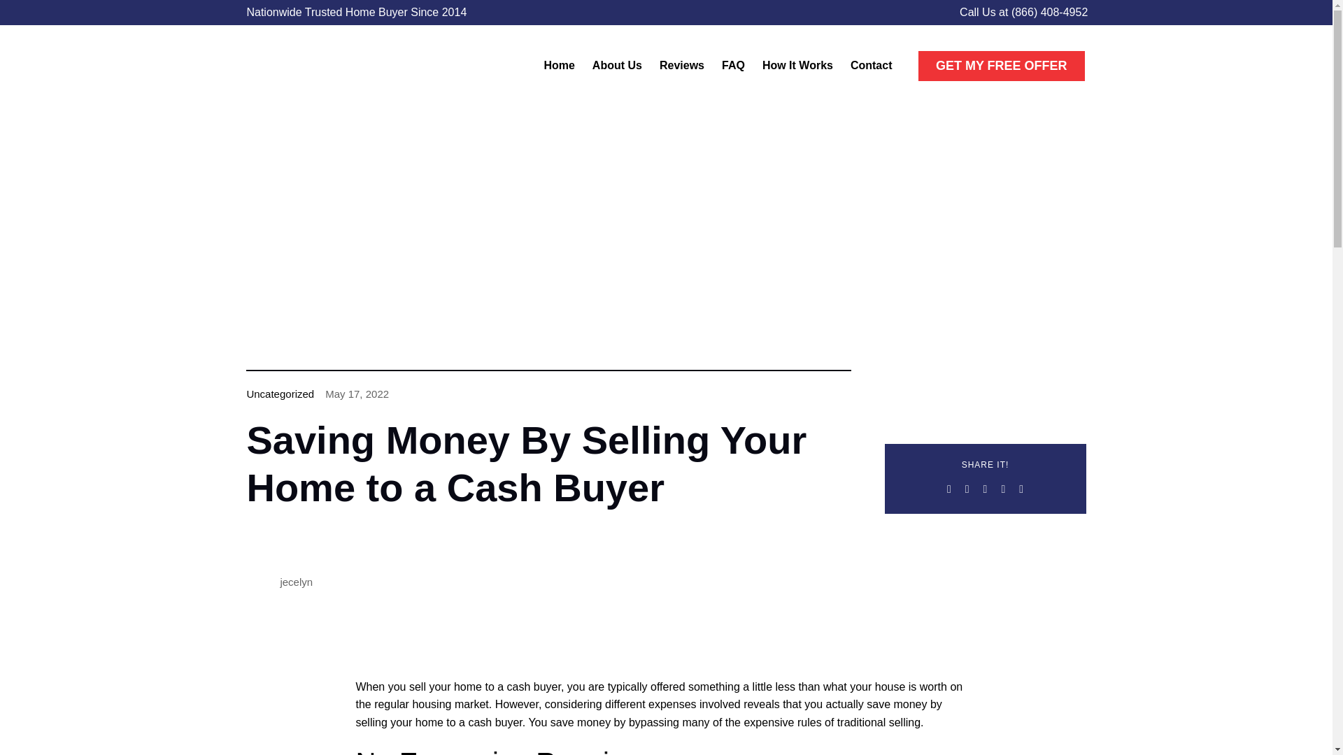 Image resolution: width=1343 pixels, height=755 pixels. I want to click on Uncategorized, so click(280, 394).